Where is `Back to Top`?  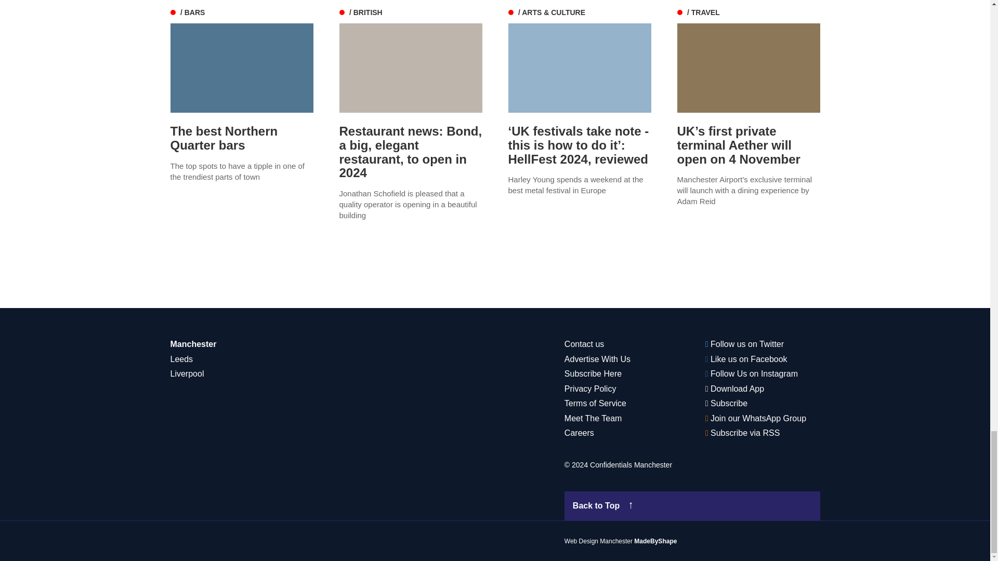
Back to Top is located at coordinates (692, 506).